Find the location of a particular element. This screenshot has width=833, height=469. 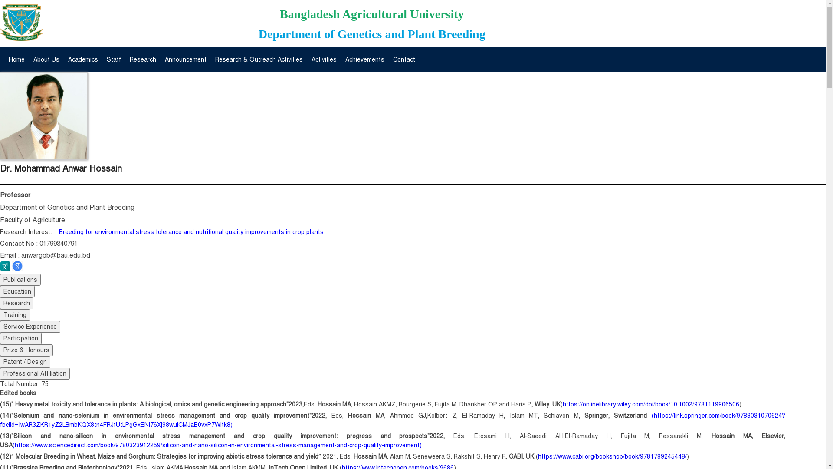

About Us is located at coordinates (46, 60).